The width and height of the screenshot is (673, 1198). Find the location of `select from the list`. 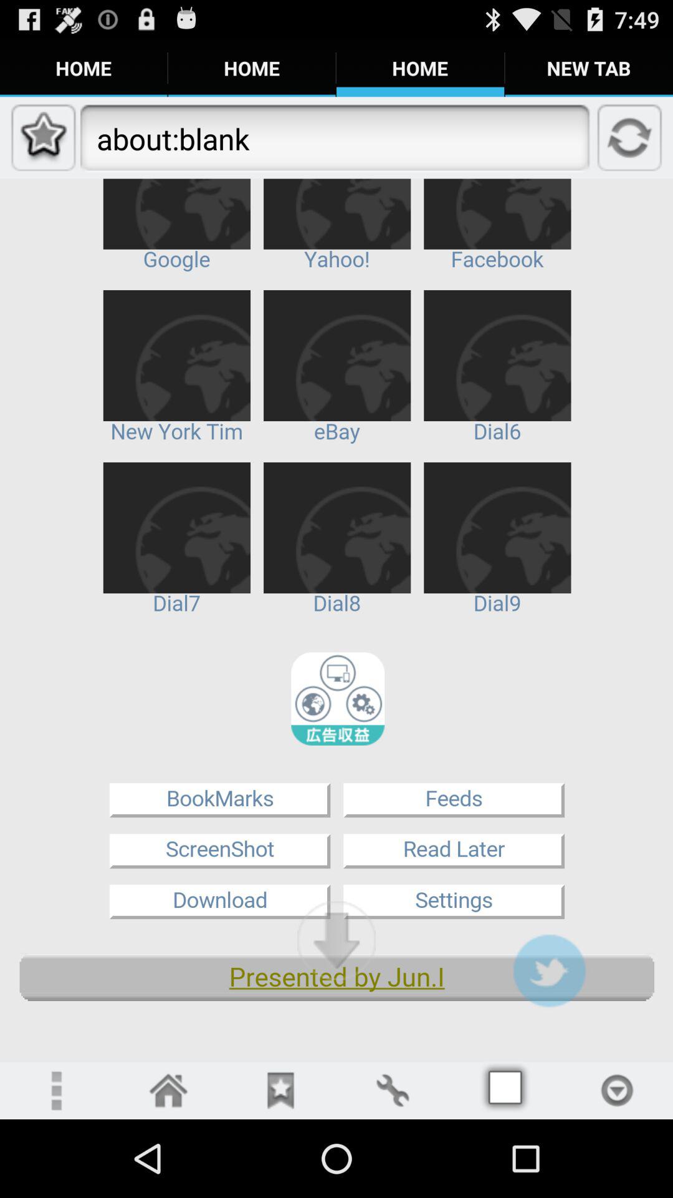

select from the list is located at coordinates (617, 1091).